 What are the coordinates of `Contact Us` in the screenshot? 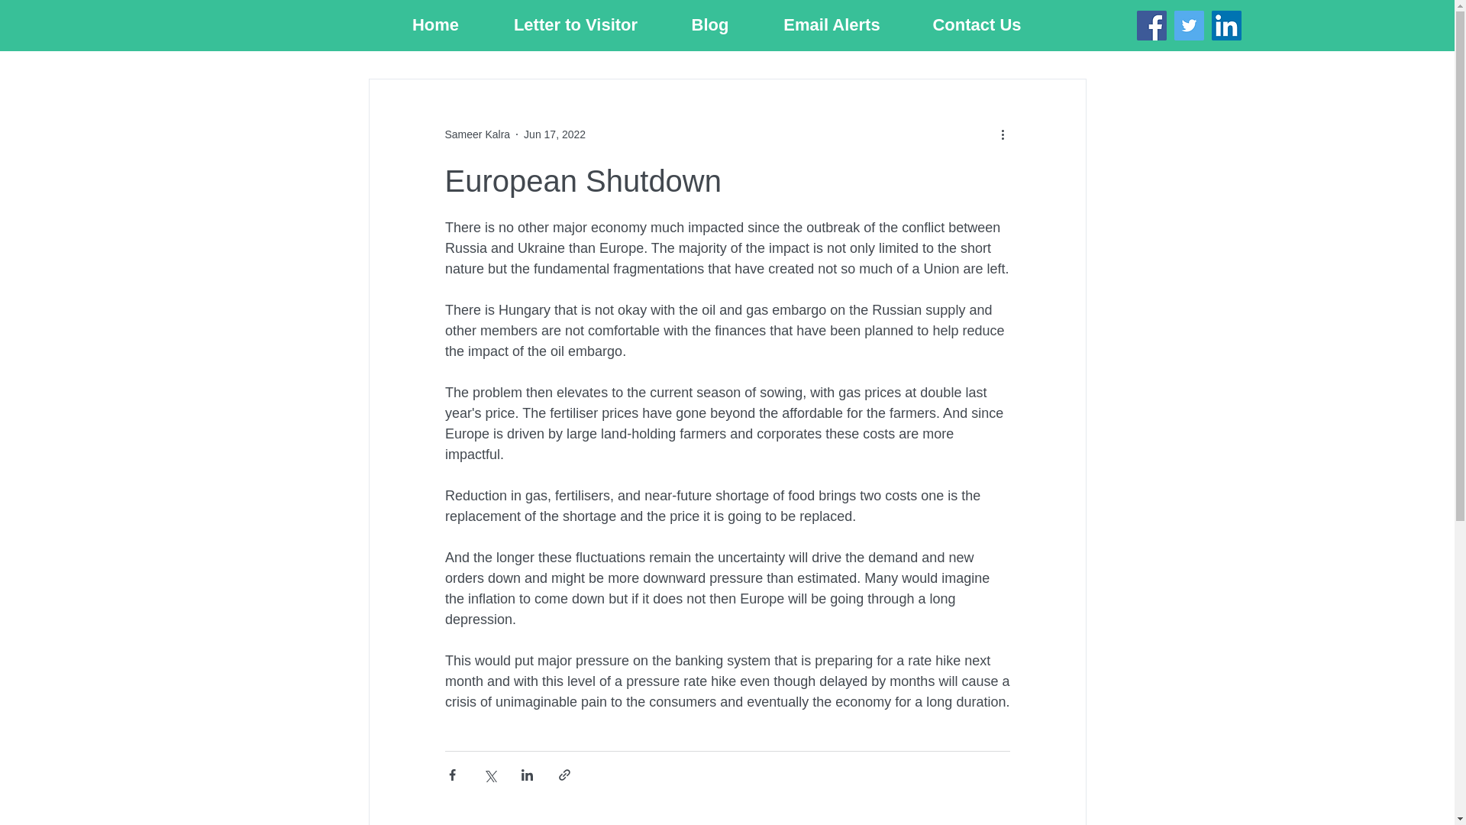 It's located at (977, 24).